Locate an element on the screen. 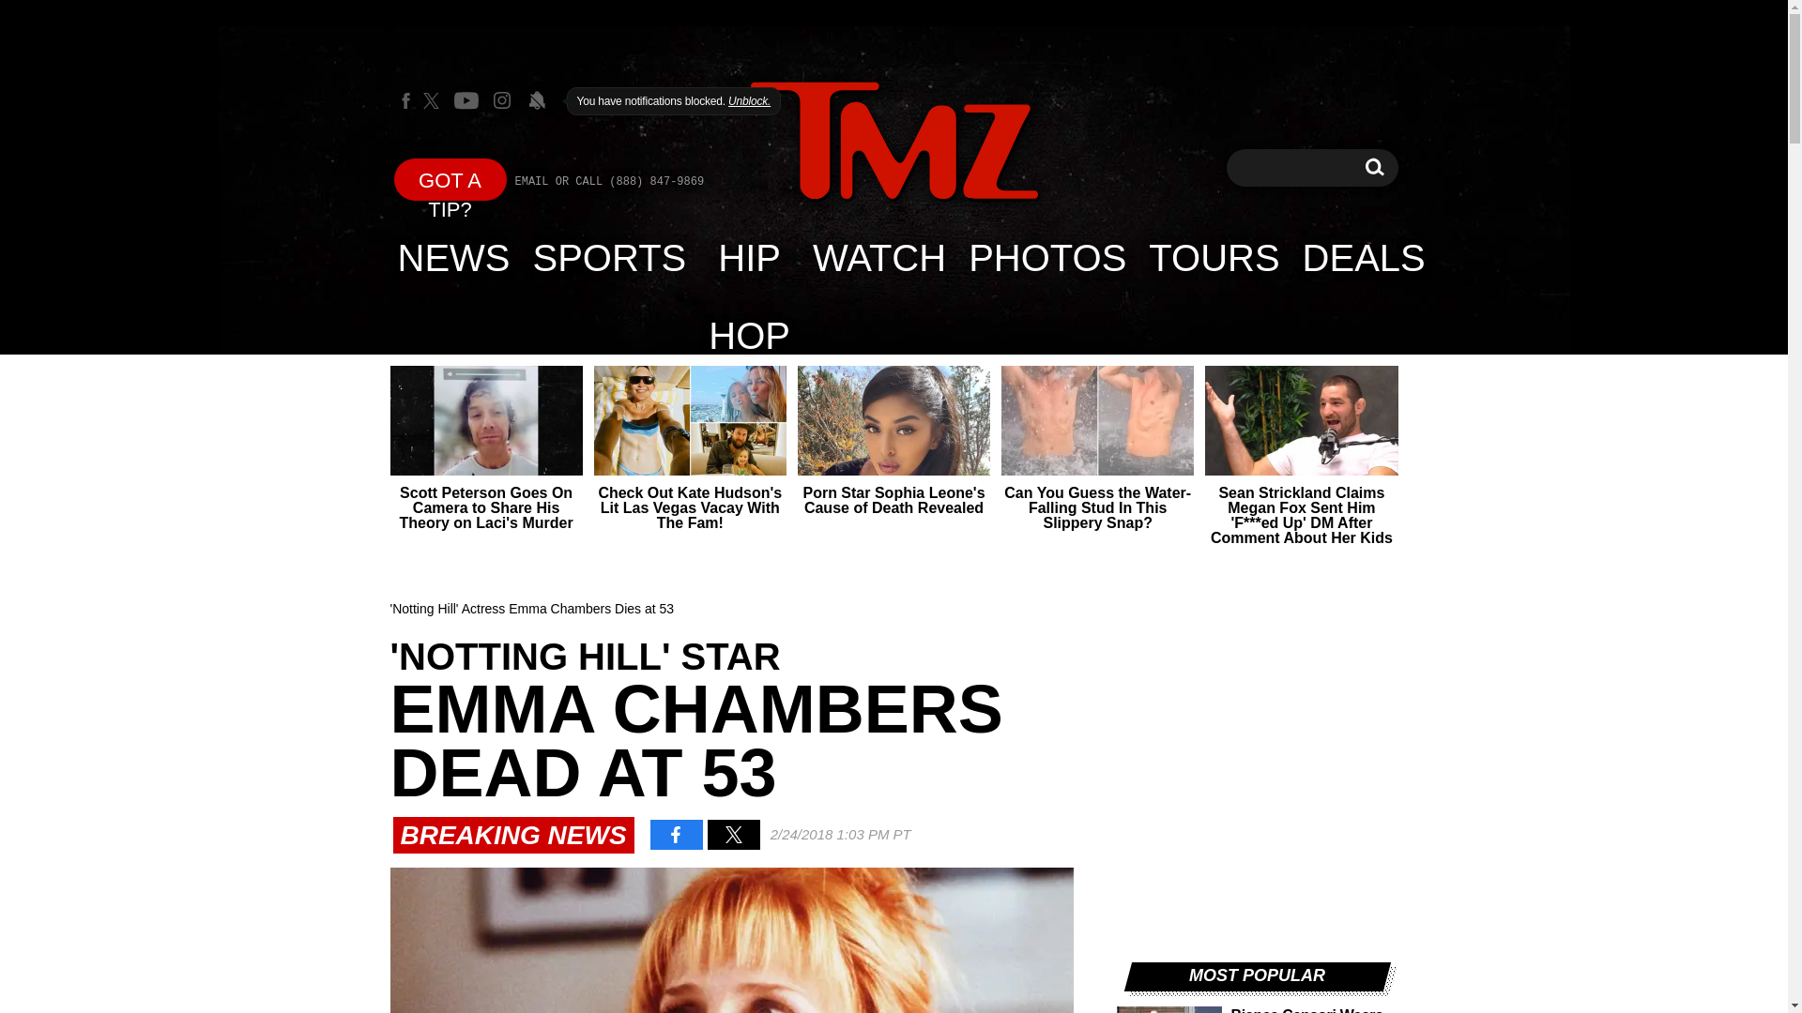 The image size is (1802, 1013). Search is located at coordinates (1374, 167).